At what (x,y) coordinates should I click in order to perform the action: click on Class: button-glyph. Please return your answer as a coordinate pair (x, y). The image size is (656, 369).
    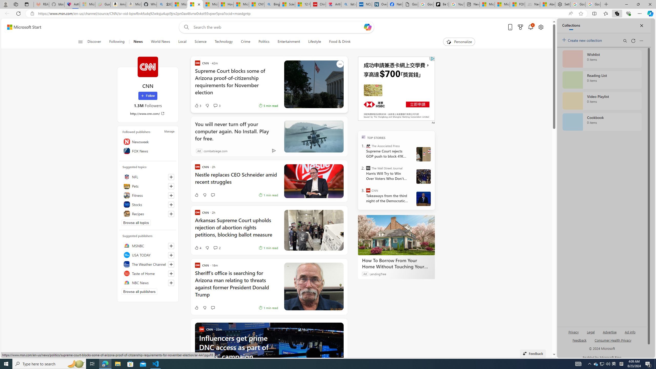
    Looking at the image, I should click on (80, 42).